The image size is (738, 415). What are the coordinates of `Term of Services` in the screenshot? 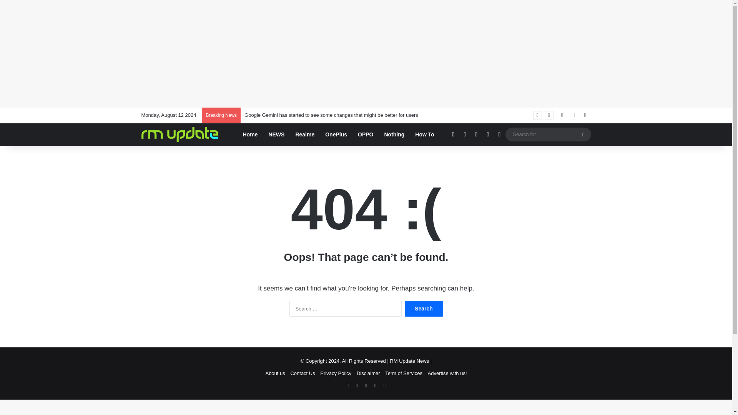 It's located at (404, 373).